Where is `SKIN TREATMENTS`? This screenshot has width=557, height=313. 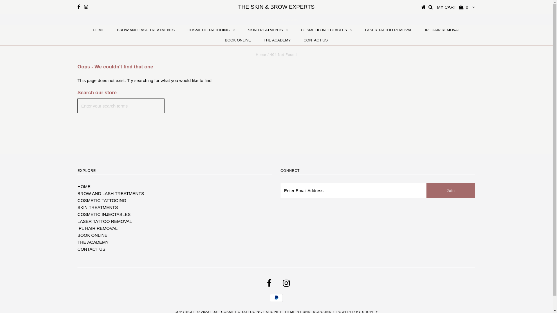
SKIN TREATMENTS is located at coordinates (268, 30).